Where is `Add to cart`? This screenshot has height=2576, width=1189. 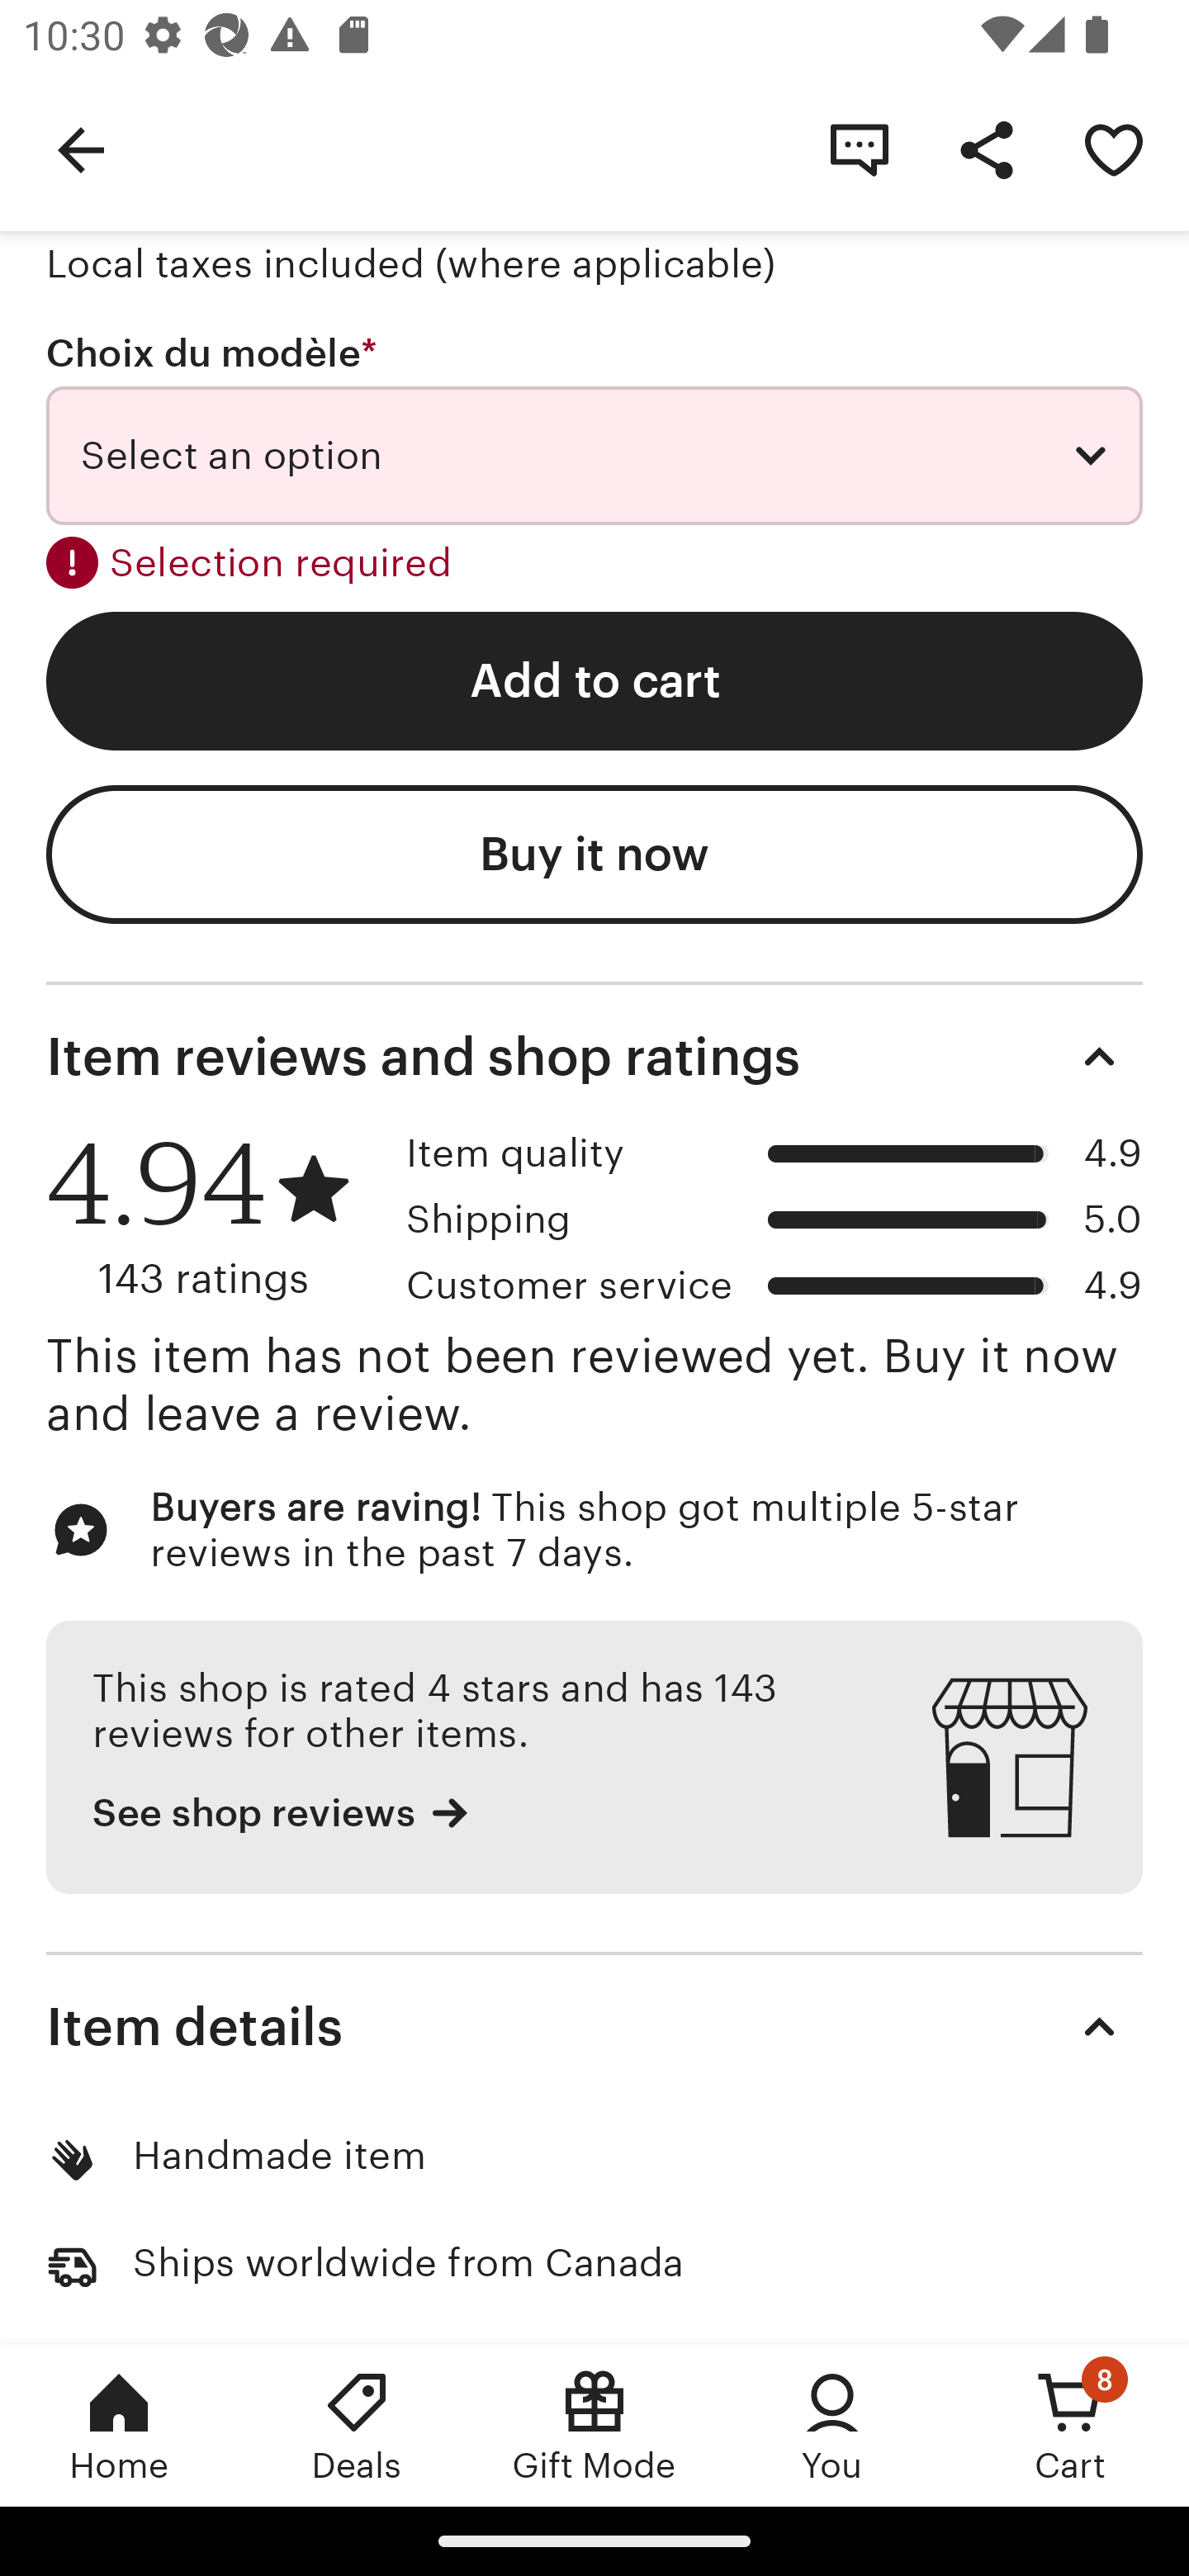
Add to cart is located at coordinates (594, 680).